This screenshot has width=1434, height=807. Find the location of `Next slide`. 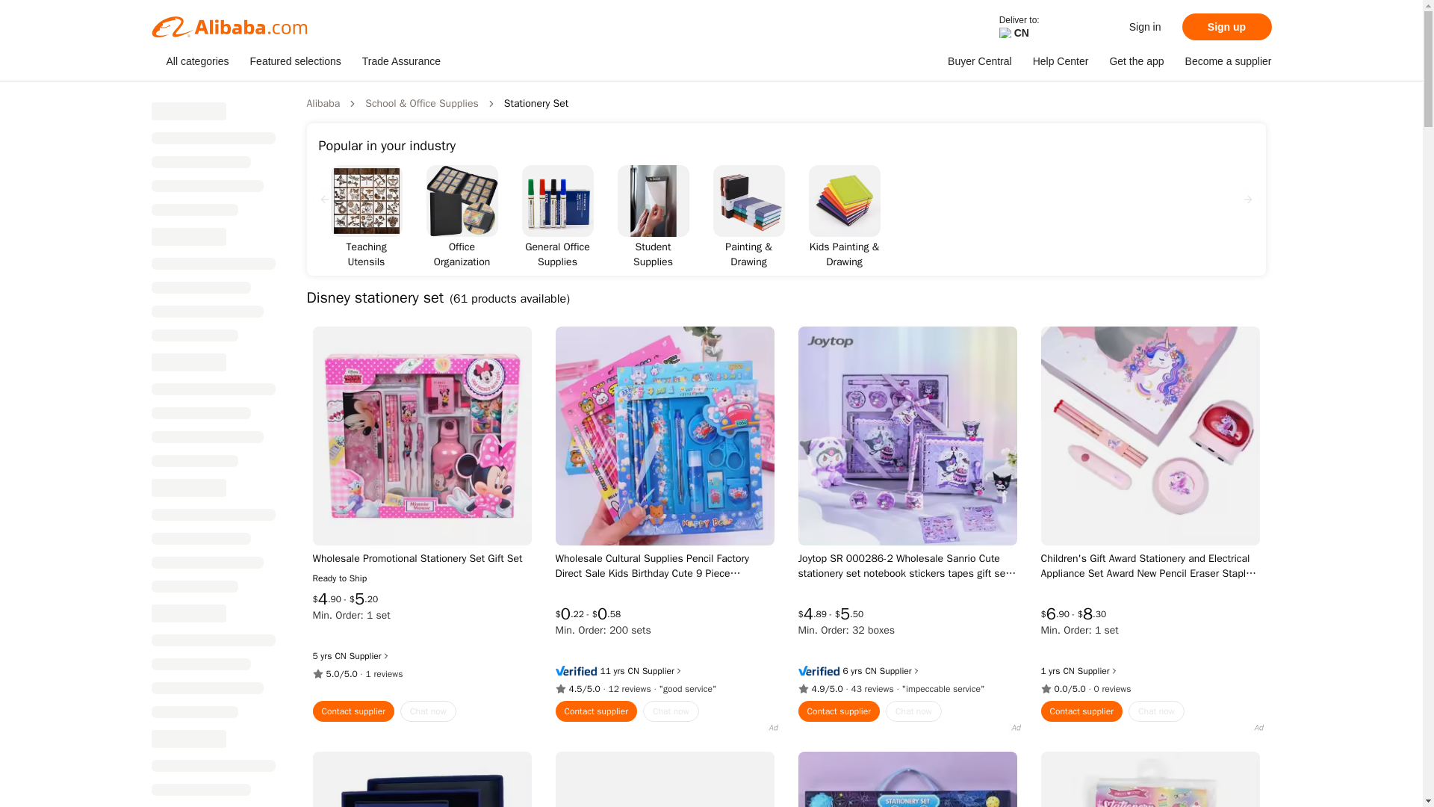

Next slide is located at coordinates (1247, 199).